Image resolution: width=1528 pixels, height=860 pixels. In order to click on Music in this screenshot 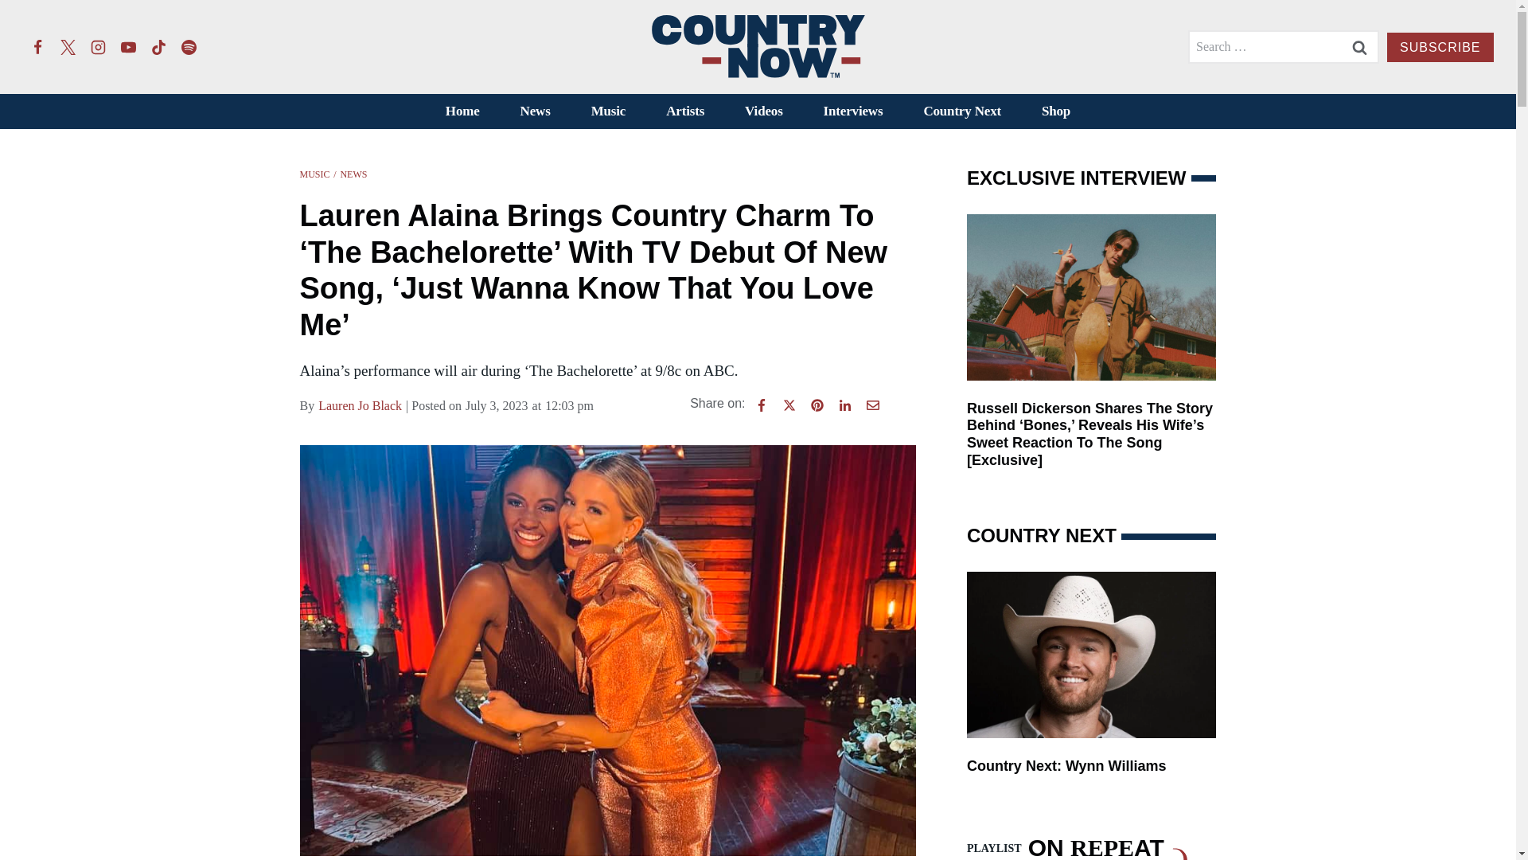, I will do `click(608, 111)`.